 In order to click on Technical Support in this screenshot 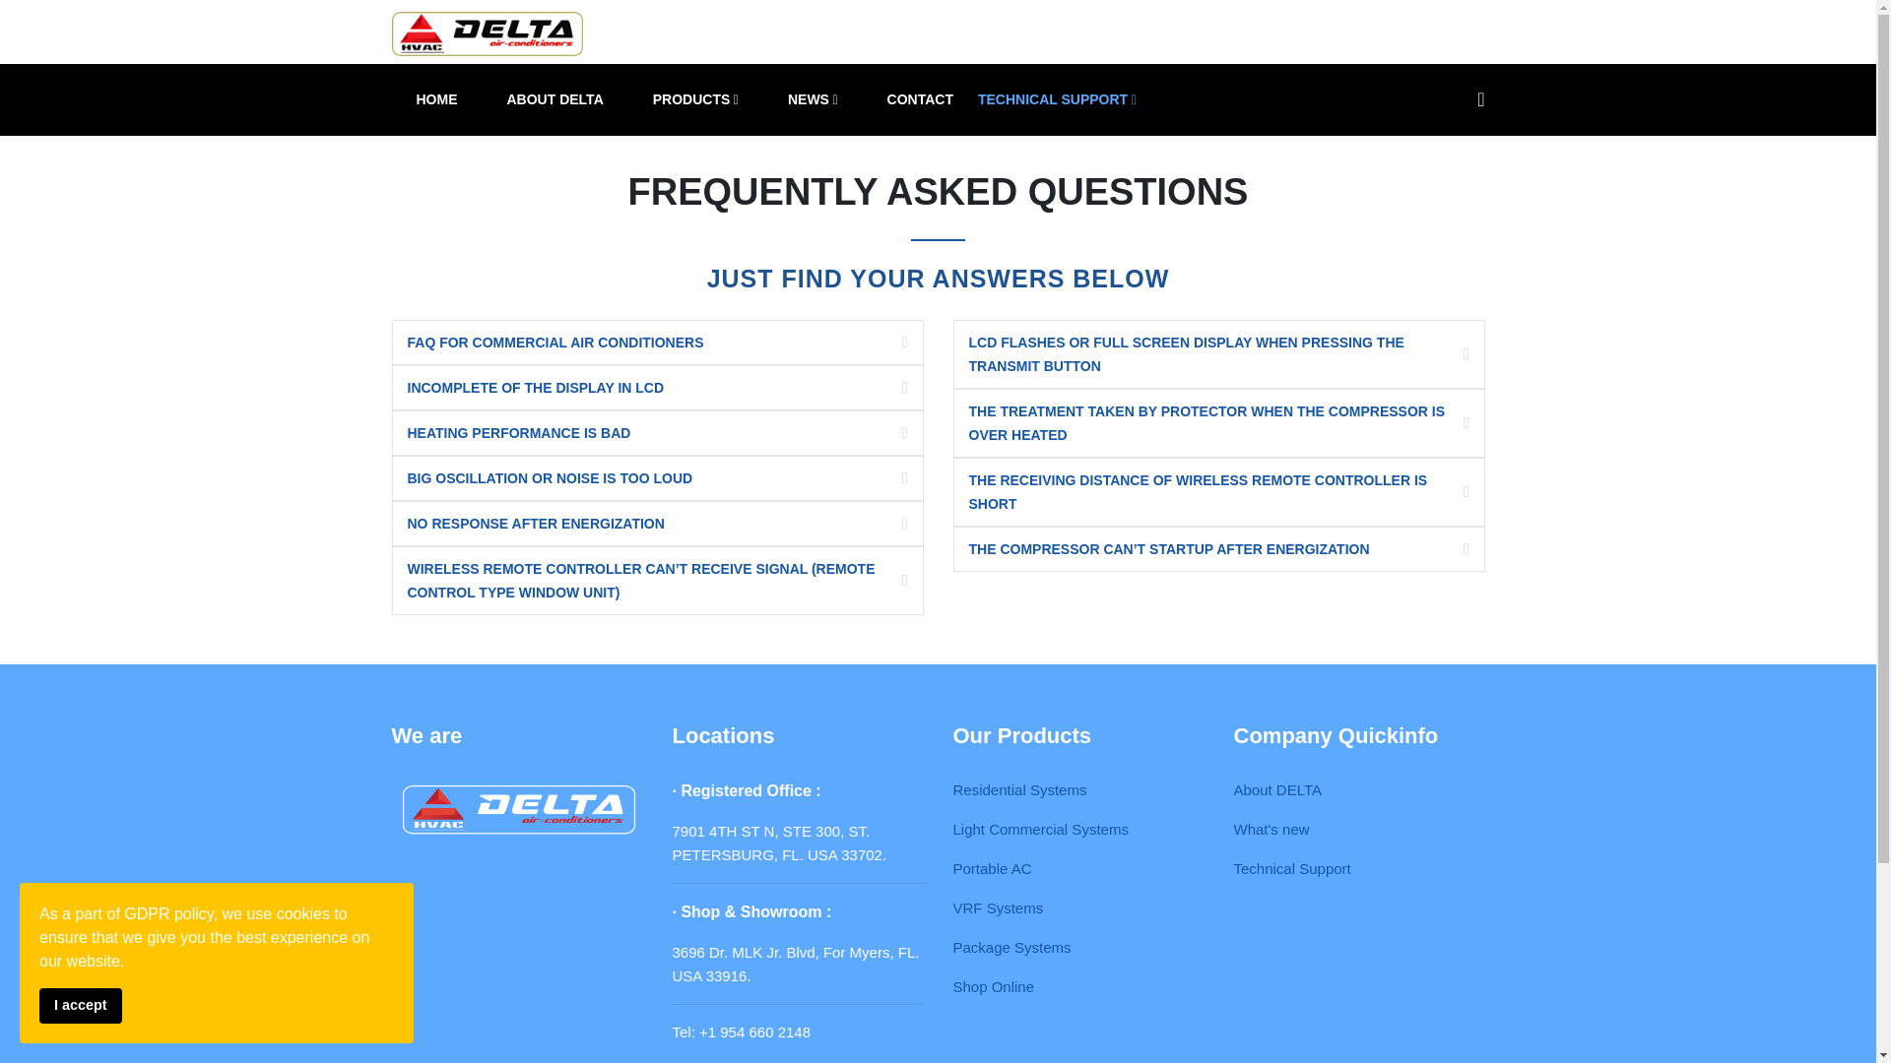, I will do `click(1290, 868)`.